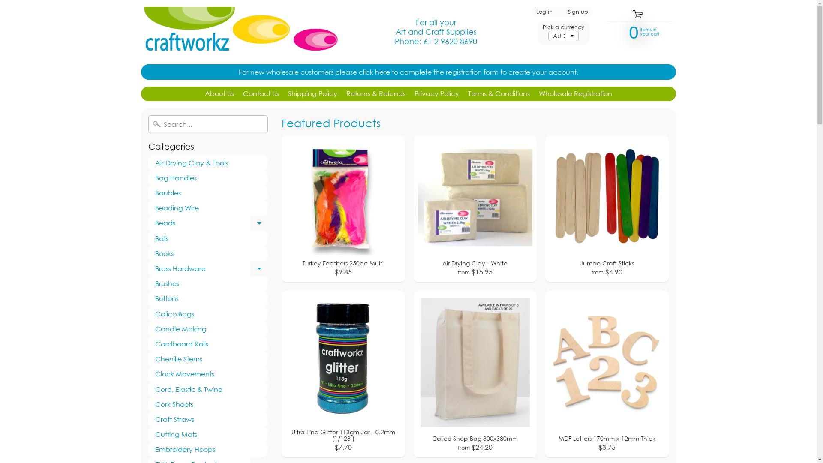 This screenshot has height=463, width=823. I want to click on Expand child menu, so click(259, 223).